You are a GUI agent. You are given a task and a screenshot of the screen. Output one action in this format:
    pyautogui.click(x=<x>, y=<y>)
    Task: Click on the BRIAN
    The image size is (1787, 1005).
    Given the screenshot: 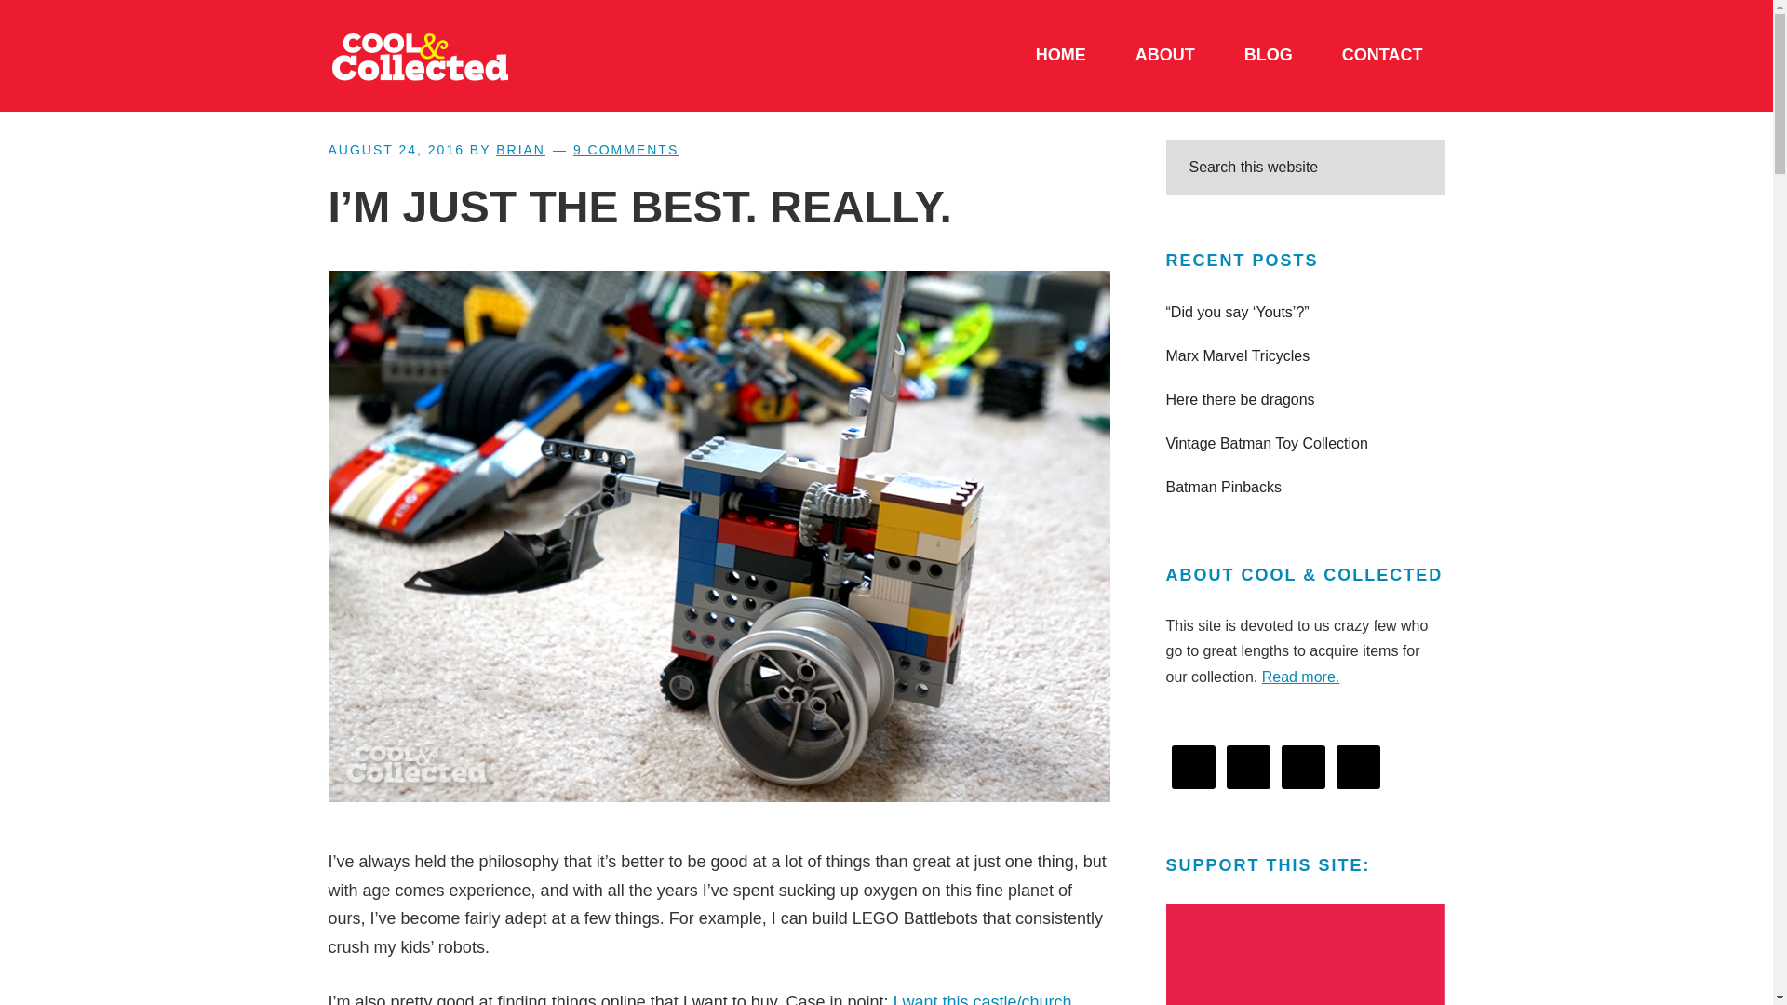 What is the action you would take?
    pyautogui.click(x=520, y=149)
    